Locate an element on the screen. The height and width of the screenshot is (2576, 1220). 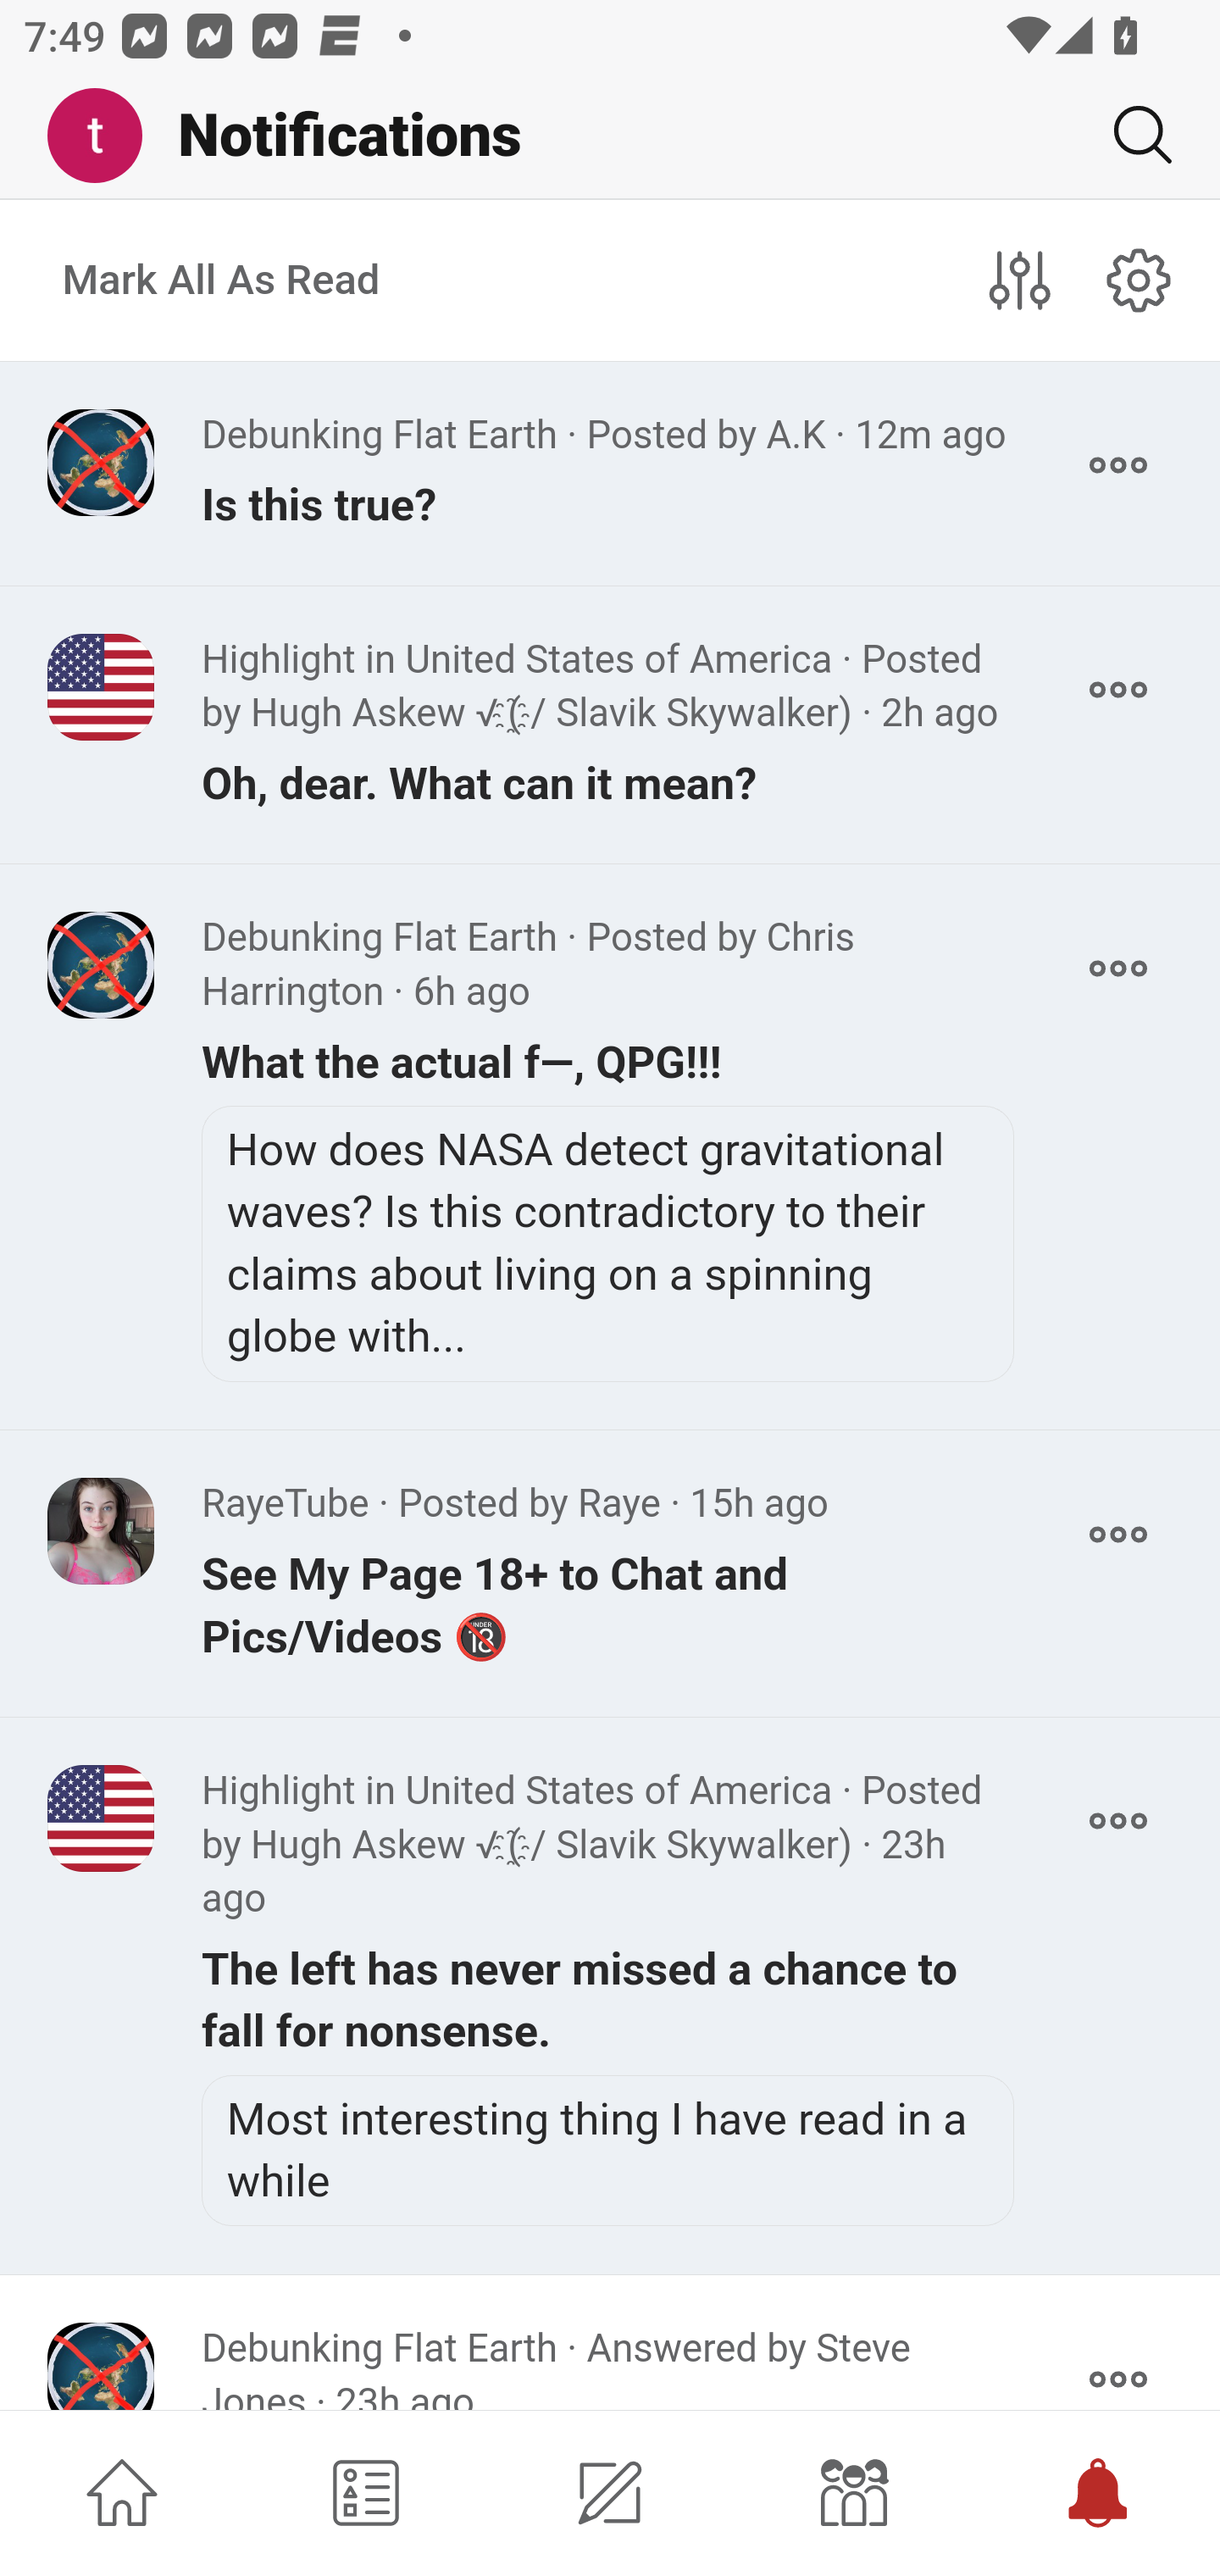
More is located at coordinates (1118, 969).